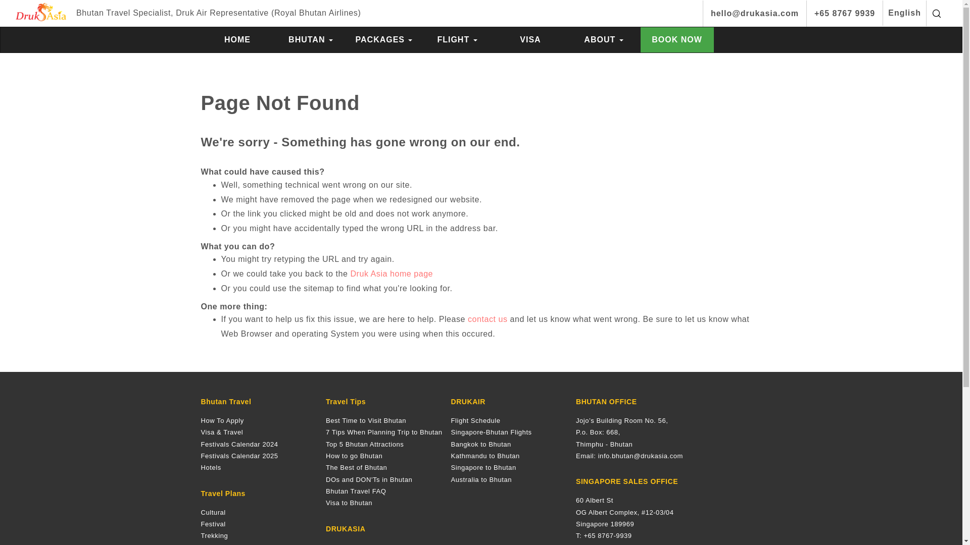 The width and height of the screenshot is (970, 545). I want to click on PACKAGES, so click(384, 39).